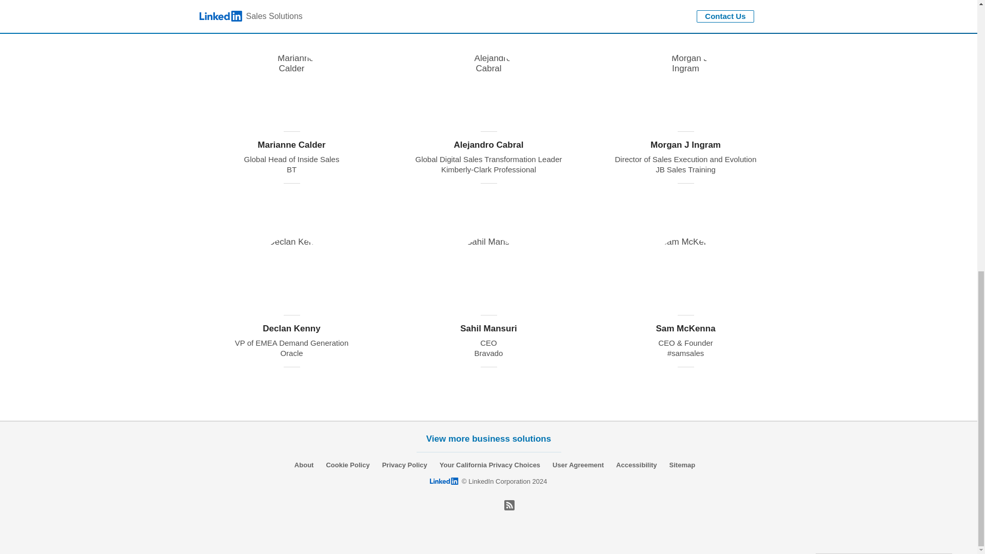 The width and height of the screenshot is (985, 554). Describe the element at coordinates (488, 198) in the screenshot. I see `Alejandro Cabral` at that location.